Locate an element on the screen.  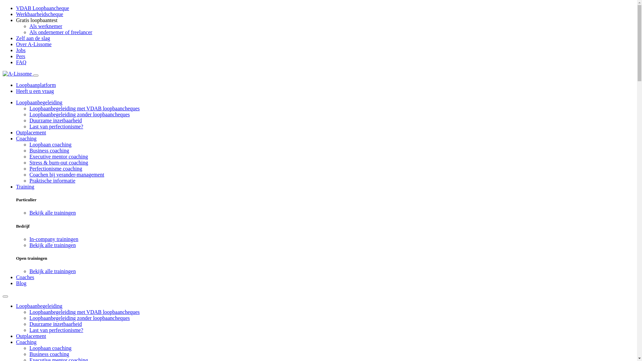
Business coaching is located at coordinates (49, 150).